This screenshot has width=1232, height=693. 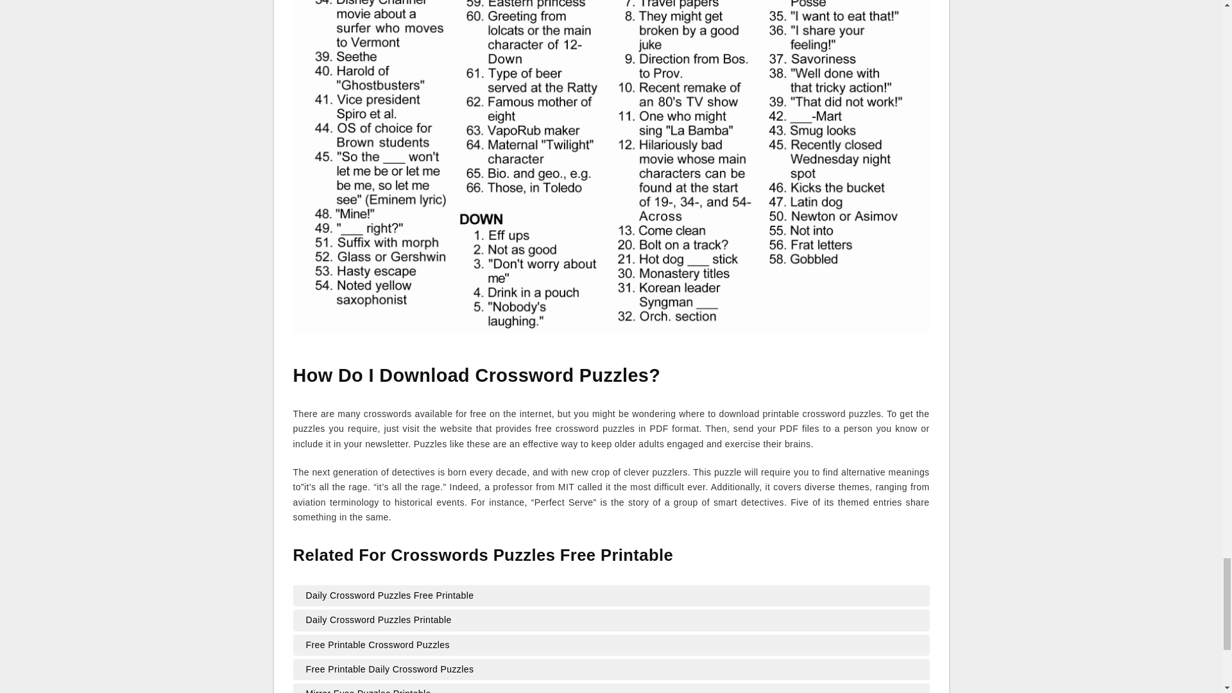 What do you see at coordinates (611, 595) in the screenshot?
I see `Daily Crossword Puzzles Free Printable` at bounding box center [611, 595].